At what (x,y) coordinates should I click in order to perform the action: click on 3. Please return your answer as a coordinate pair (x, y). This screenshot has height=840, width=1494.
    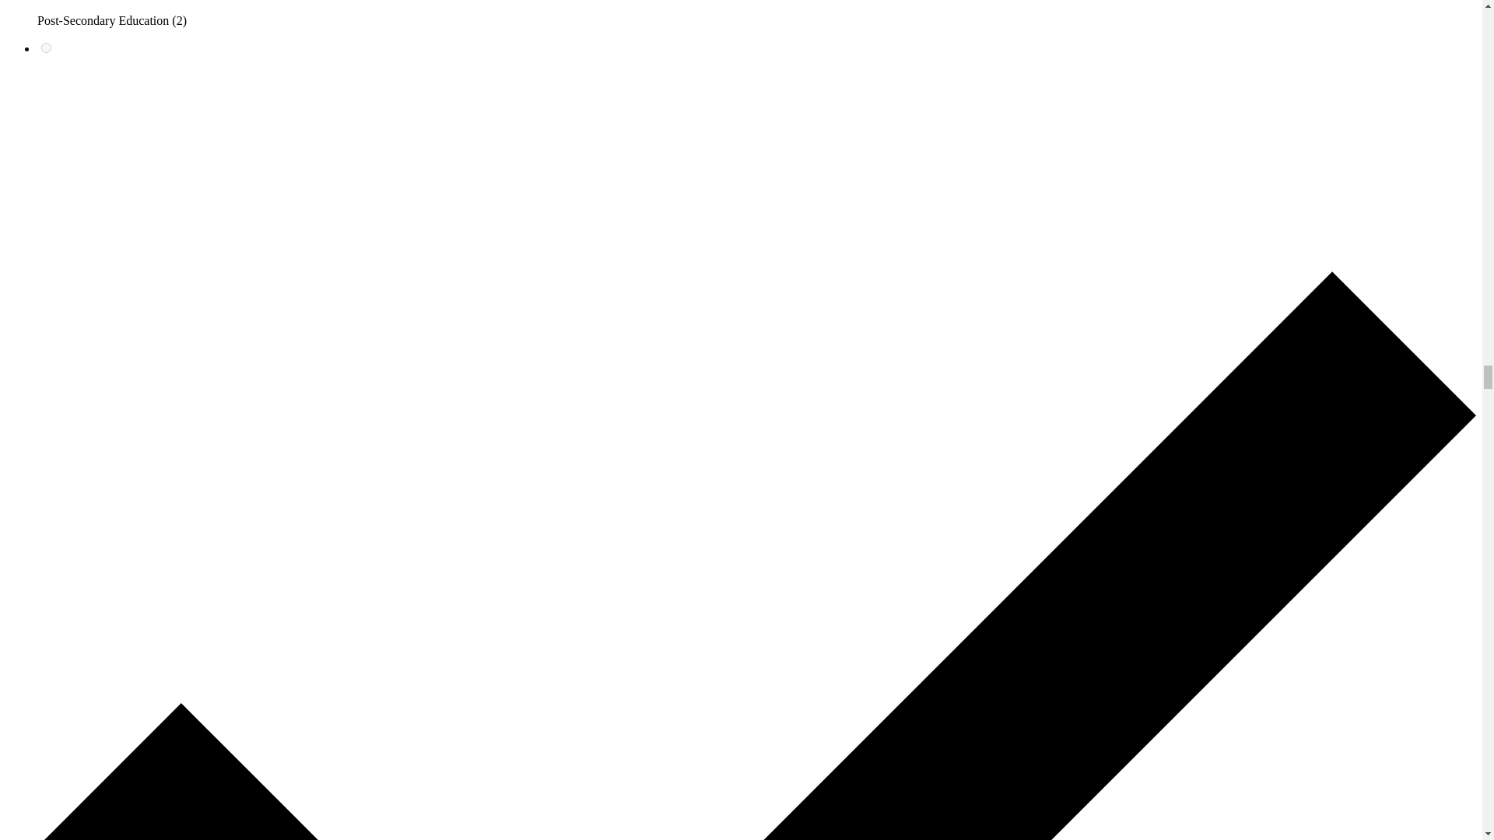
    Looking at the image, I should click on (46, 48).